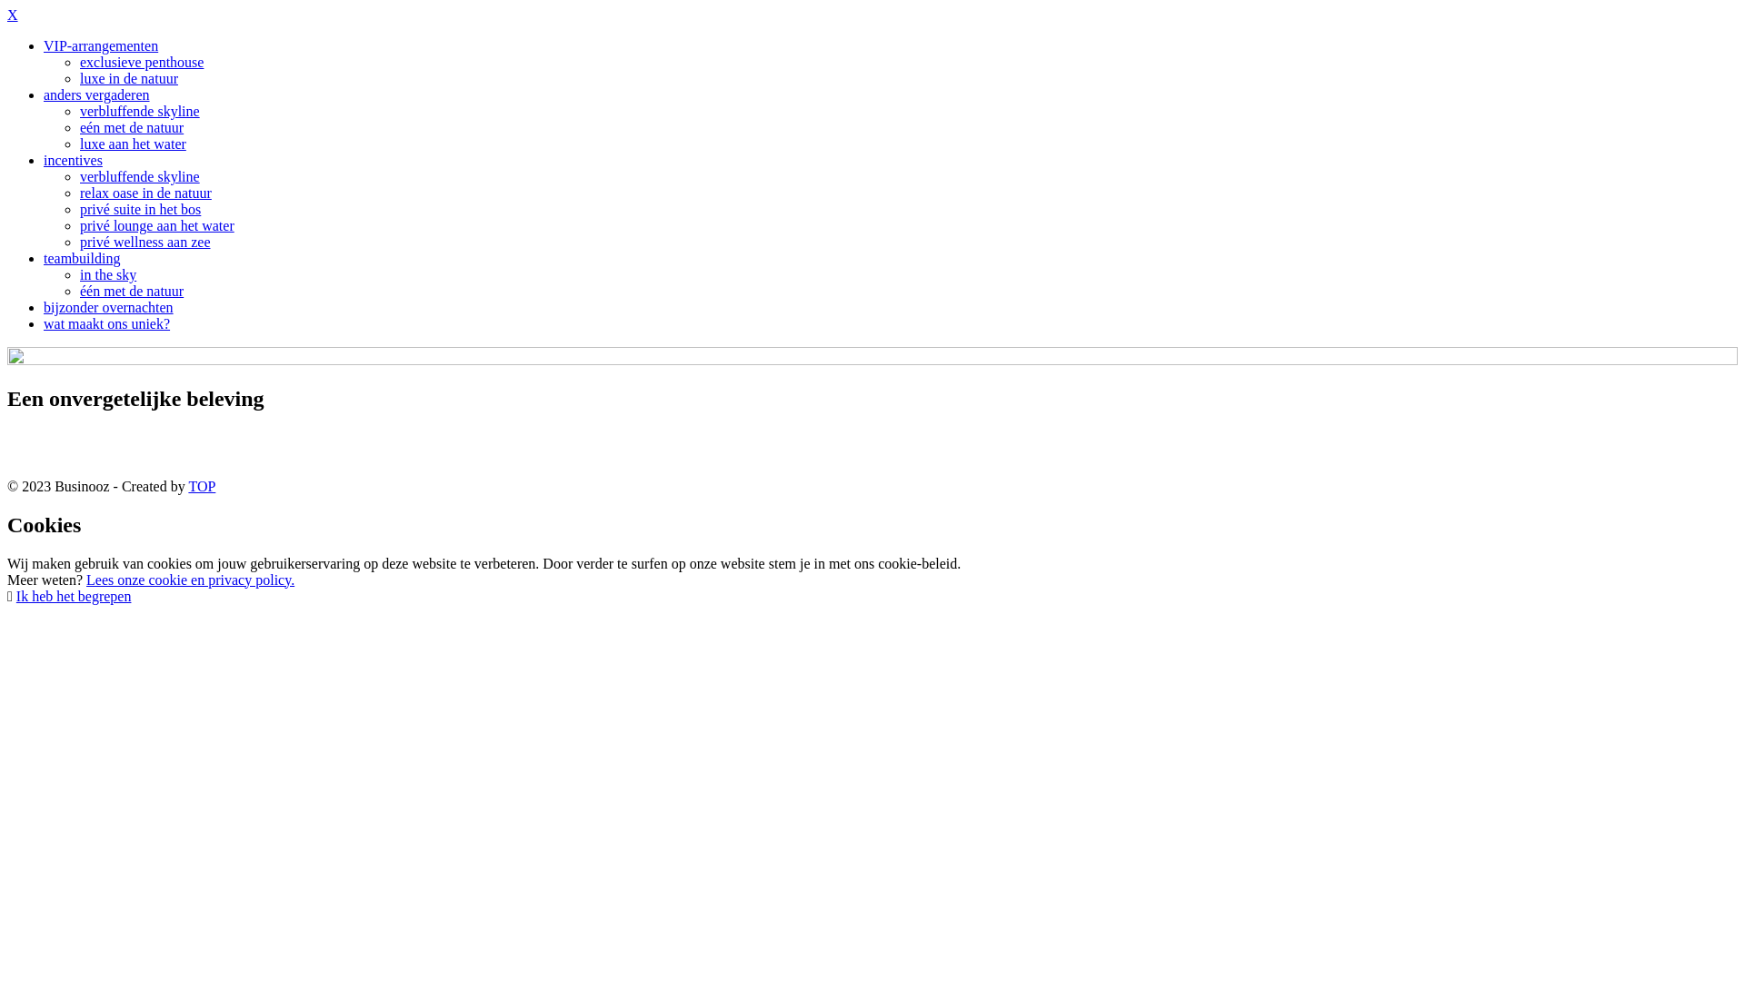 This screenshot has width=1745, height=981. What do you see at coordinates (109, 307) in the screenshot?
I see `bijzonder overnachten` at bounding box center [109, 307].